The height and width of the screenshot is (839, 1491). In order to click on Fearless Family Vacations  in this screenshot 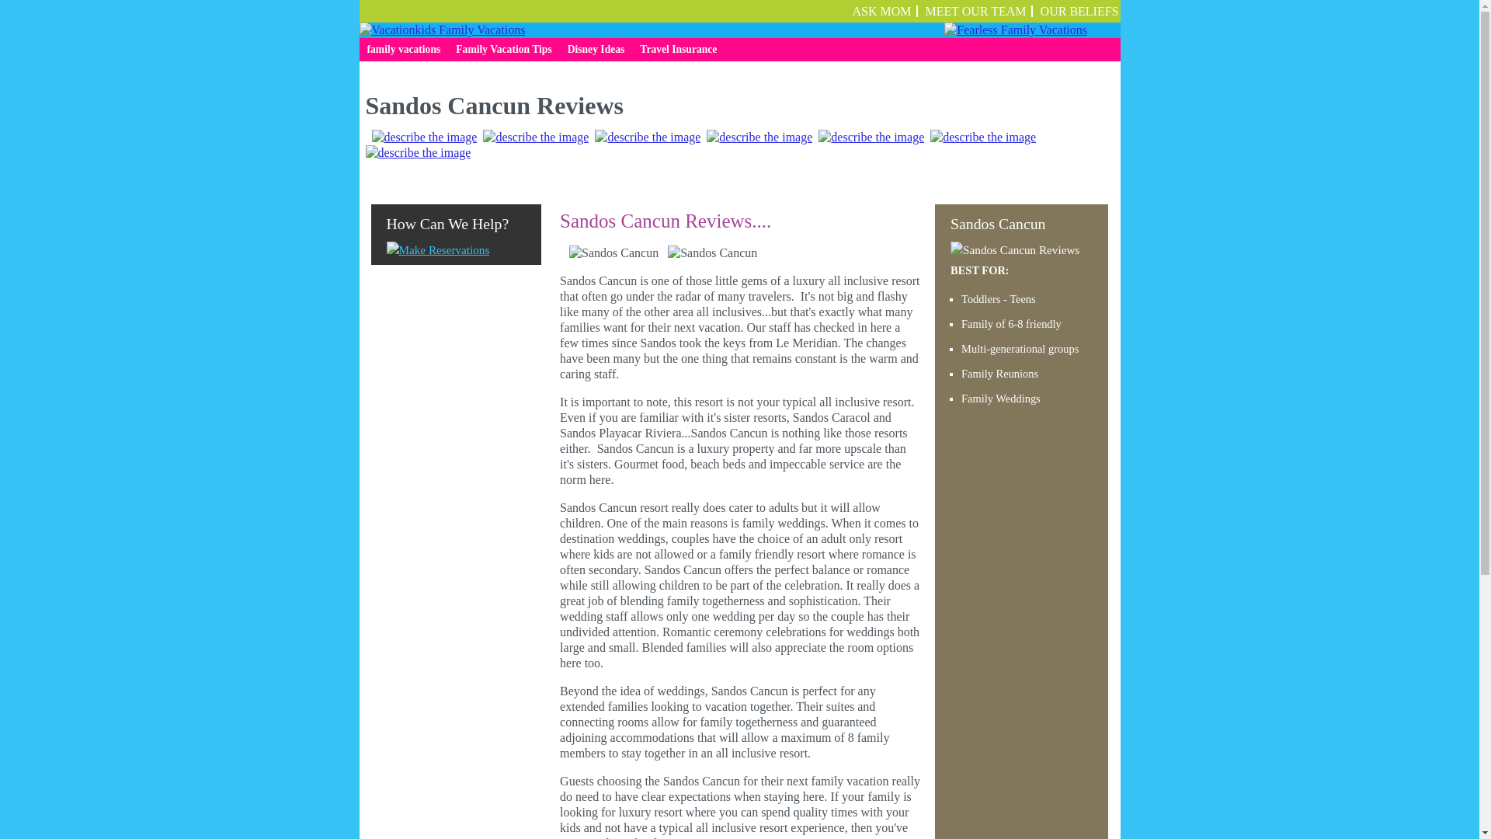, I will do `click(1015, 30)`.